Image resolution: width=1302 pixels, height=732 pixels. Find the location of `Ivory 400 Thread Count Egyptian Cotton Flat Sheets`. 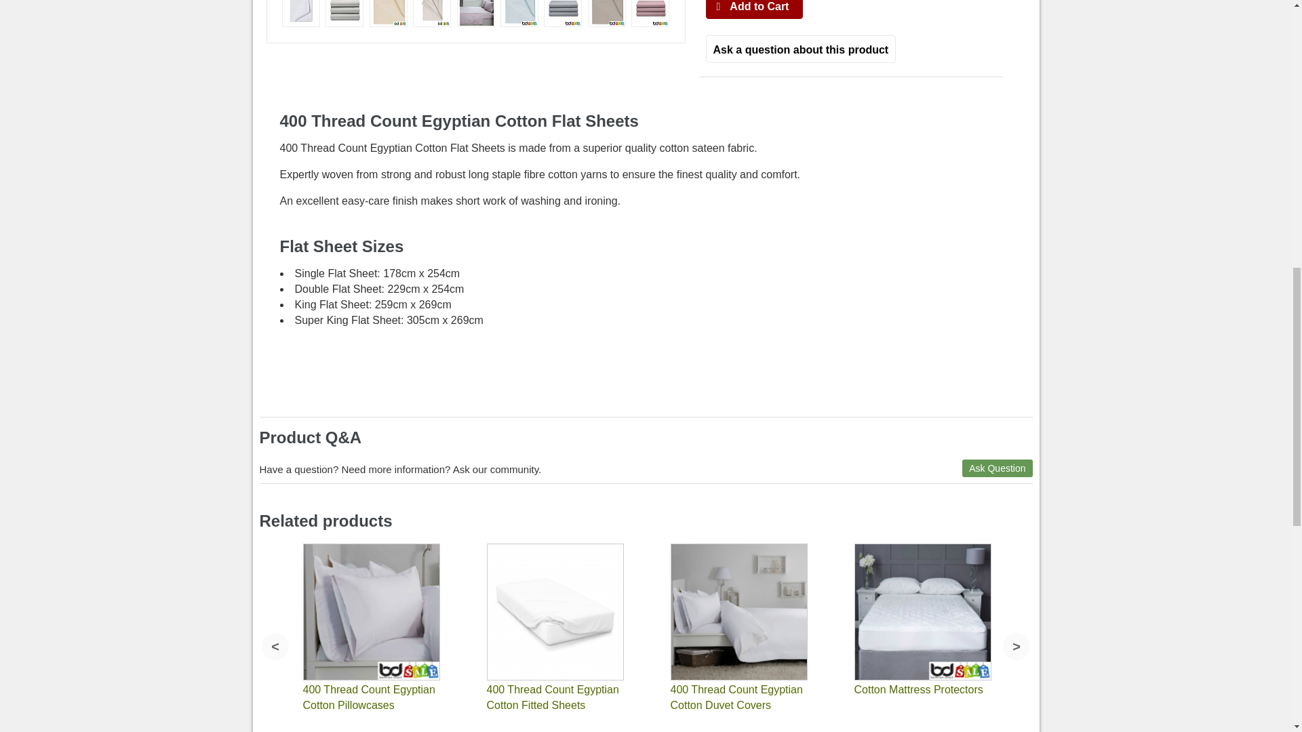

Ivory 400 Thread Count Egyptian Cotton Flat Sheets is located at coordinates (344, 12).